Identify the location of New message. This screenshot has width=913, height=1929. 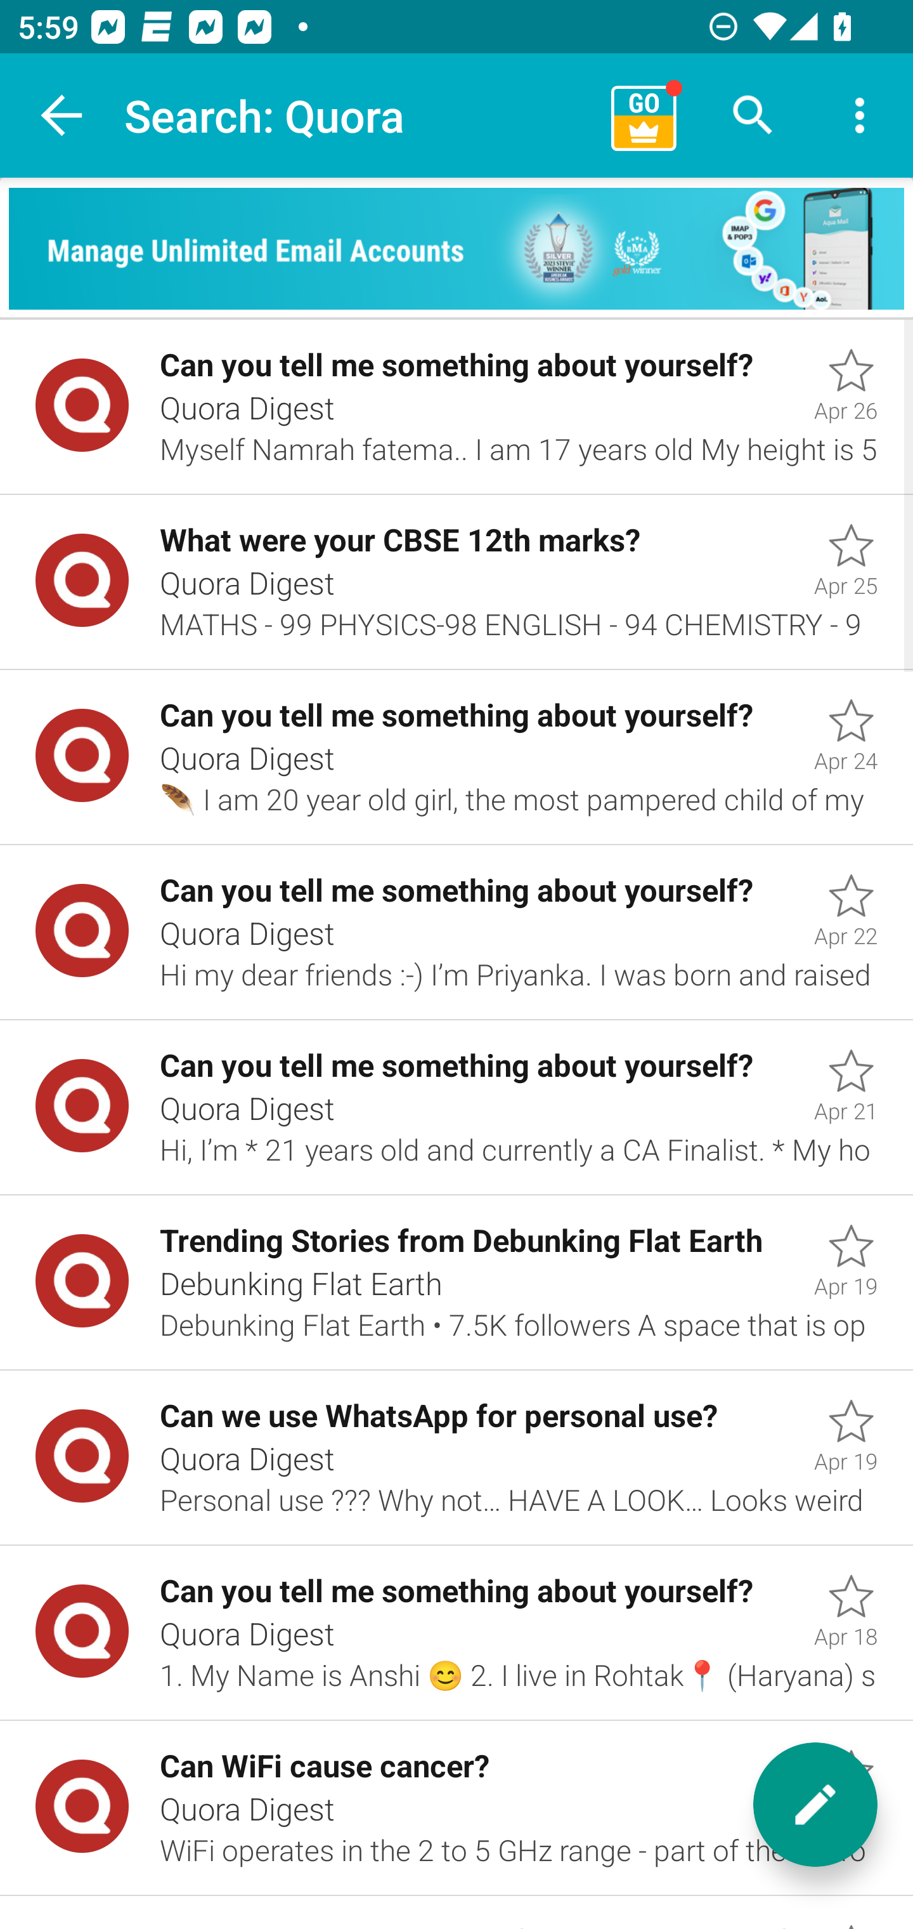
(815, 1805).